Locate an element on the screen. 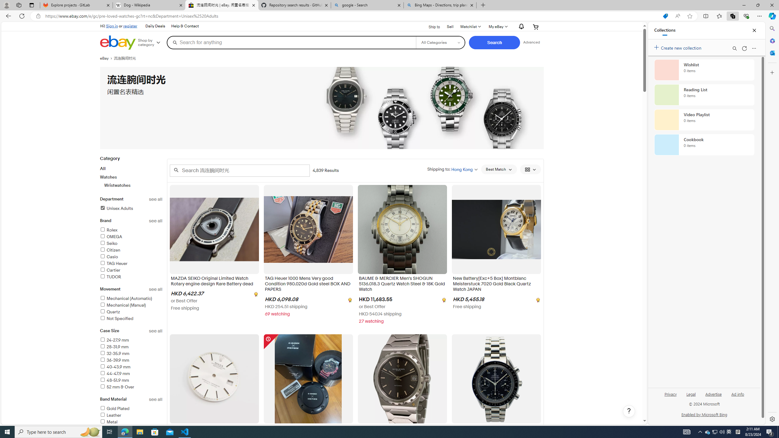 Image resolution: width=779 pixels, height=438 pixels. View: Gallery View is located at coordinates (530, 169).